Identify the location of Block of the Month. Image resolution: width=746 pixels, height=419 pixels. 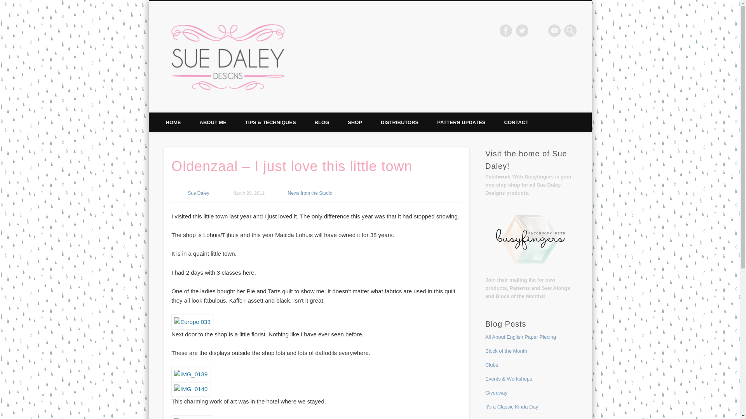
(506, 351).